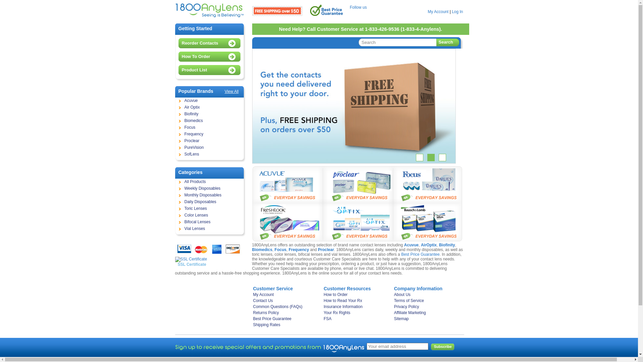 The width and height of the screenshot is (643, 362). Describe the element at coordinates (447, 245) in the screenshot. I see `Biofinity` at that location.